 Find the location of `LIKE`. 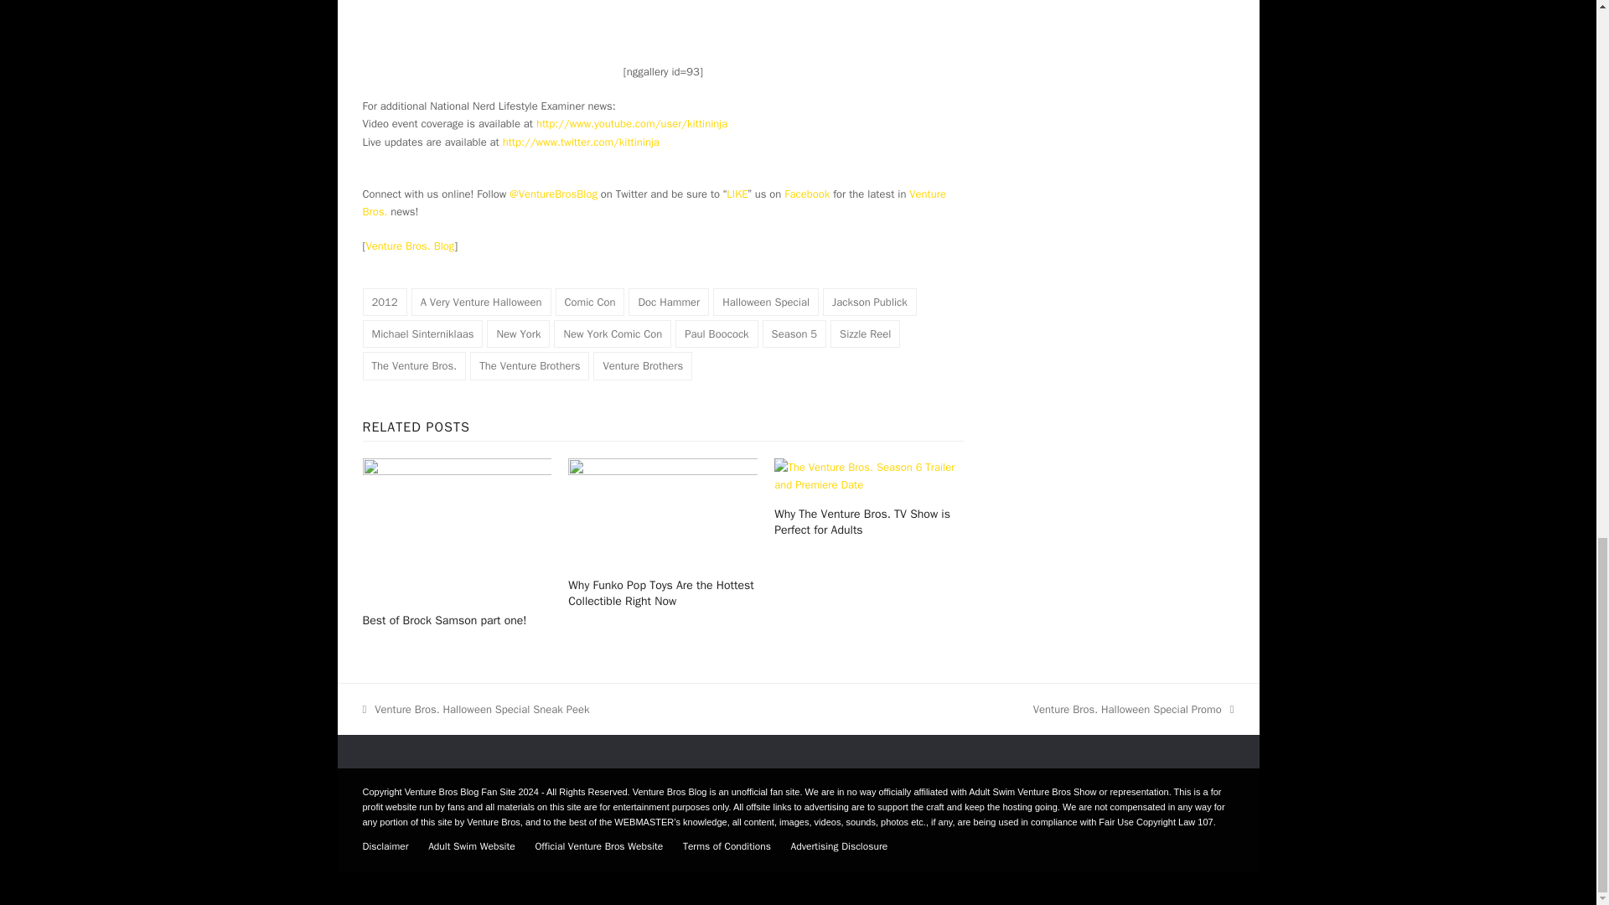

LIKE is located at coordinates (737, 193).